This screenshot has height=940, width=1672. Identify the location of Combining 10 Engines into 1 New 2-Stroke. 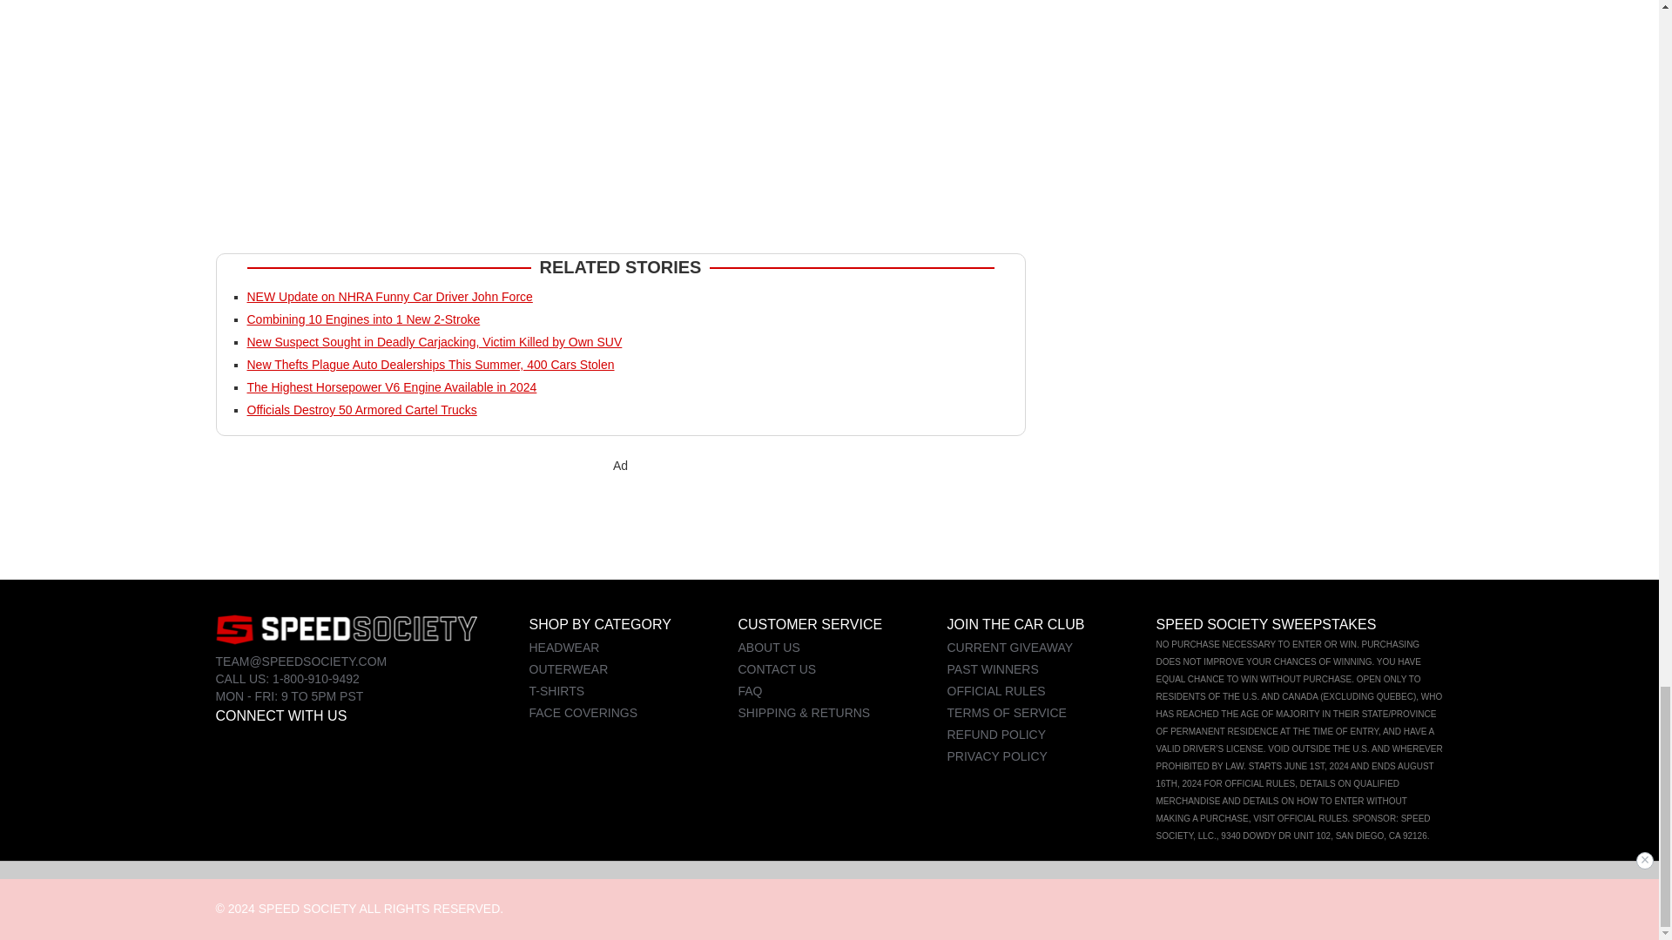
(364, 319).